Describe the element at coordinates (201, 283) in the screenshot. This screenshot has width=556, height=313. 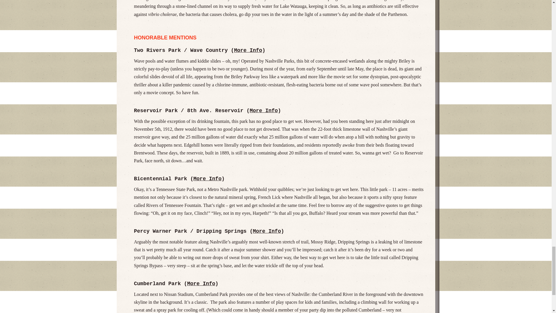
I see `More Info` at that location.